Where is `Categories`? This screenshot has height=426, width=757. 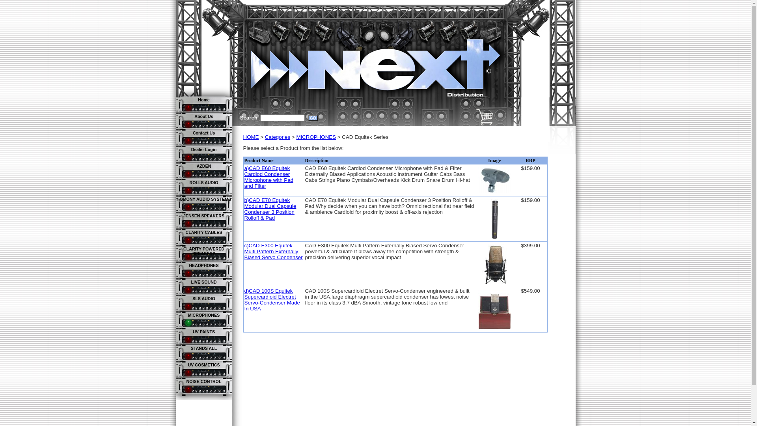
Categories is located at coordinates (278, 137).